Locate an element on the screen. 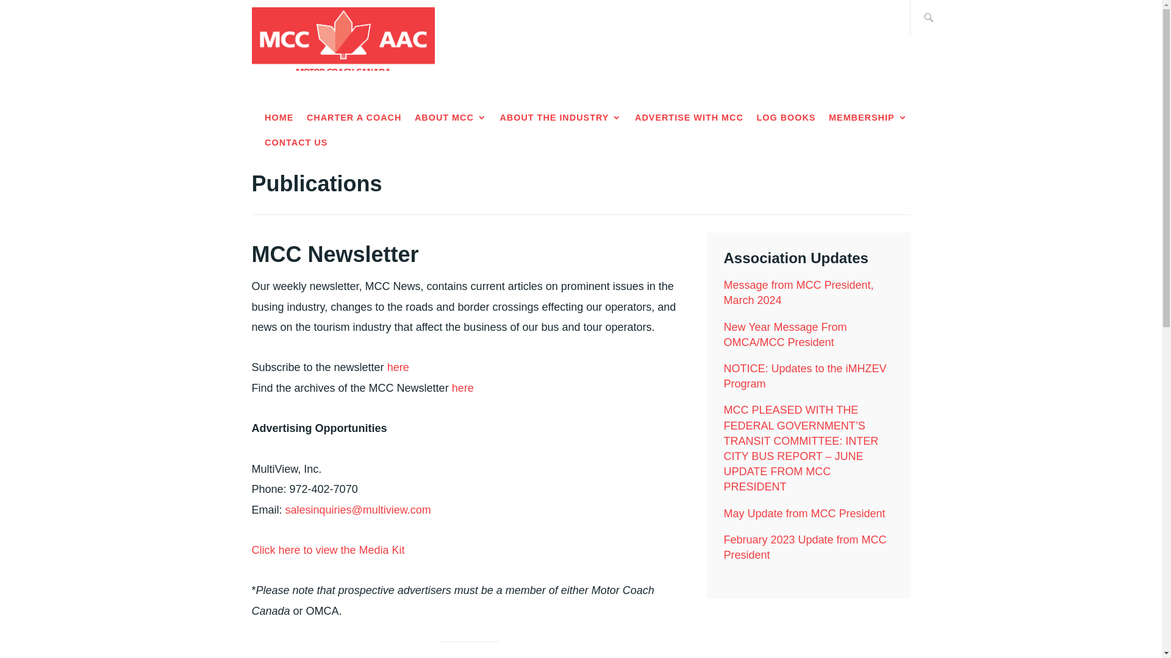 This screenshot has width=1171, height=658. here is located at coordinates (463, 387).